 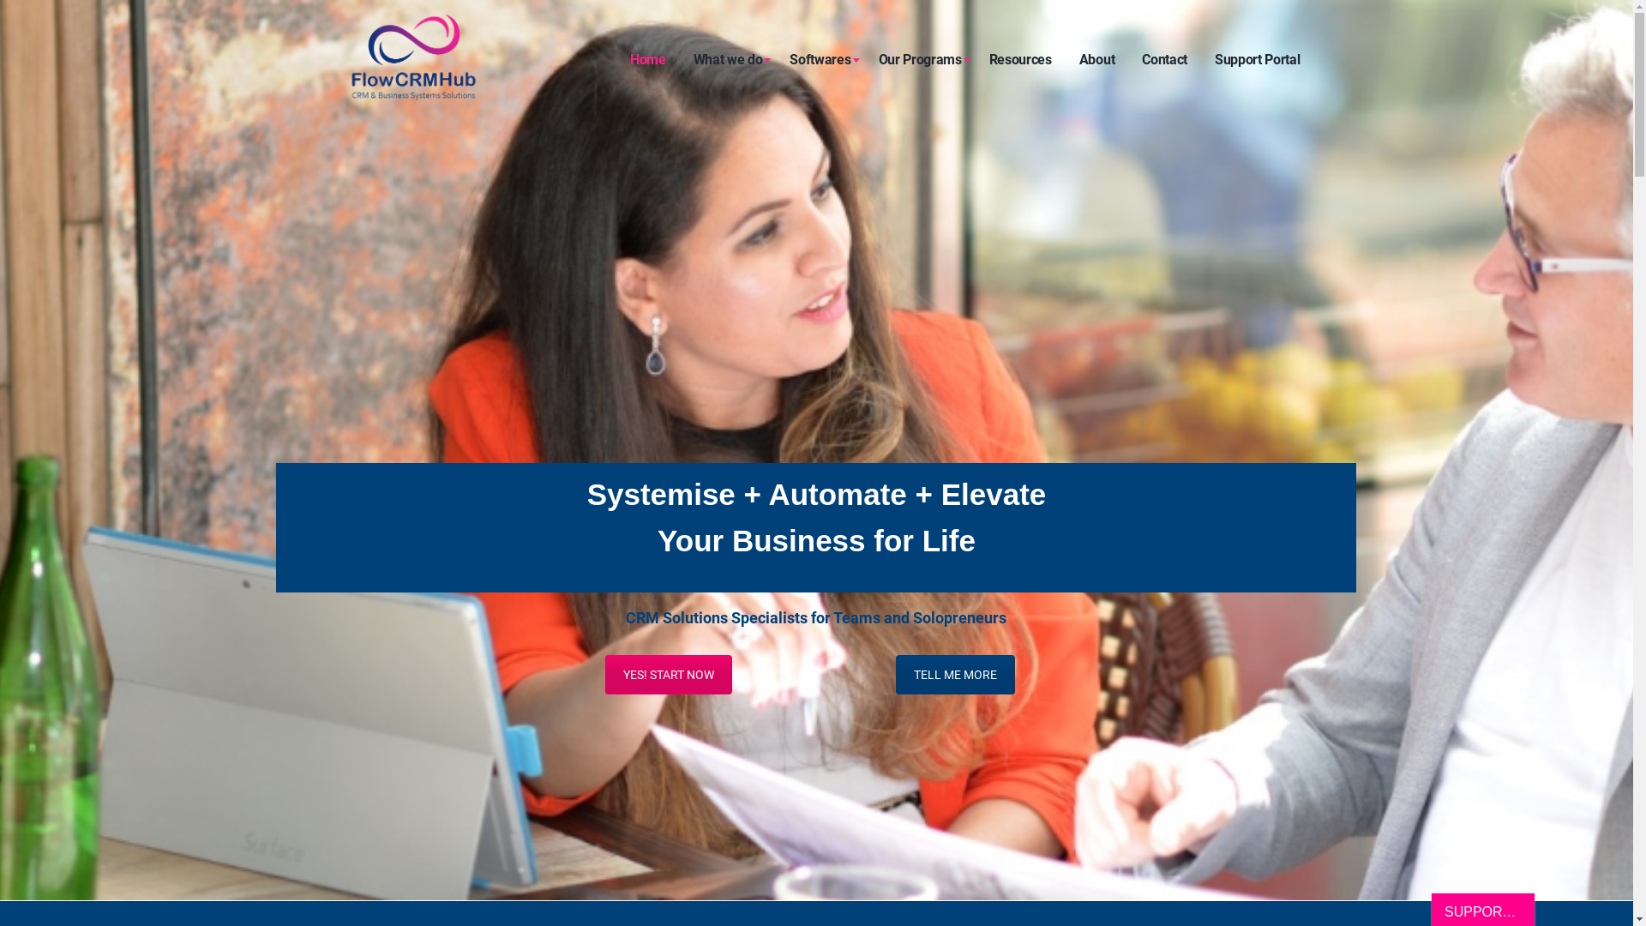 I want to click on Contact, so click(x=1164, y=60).